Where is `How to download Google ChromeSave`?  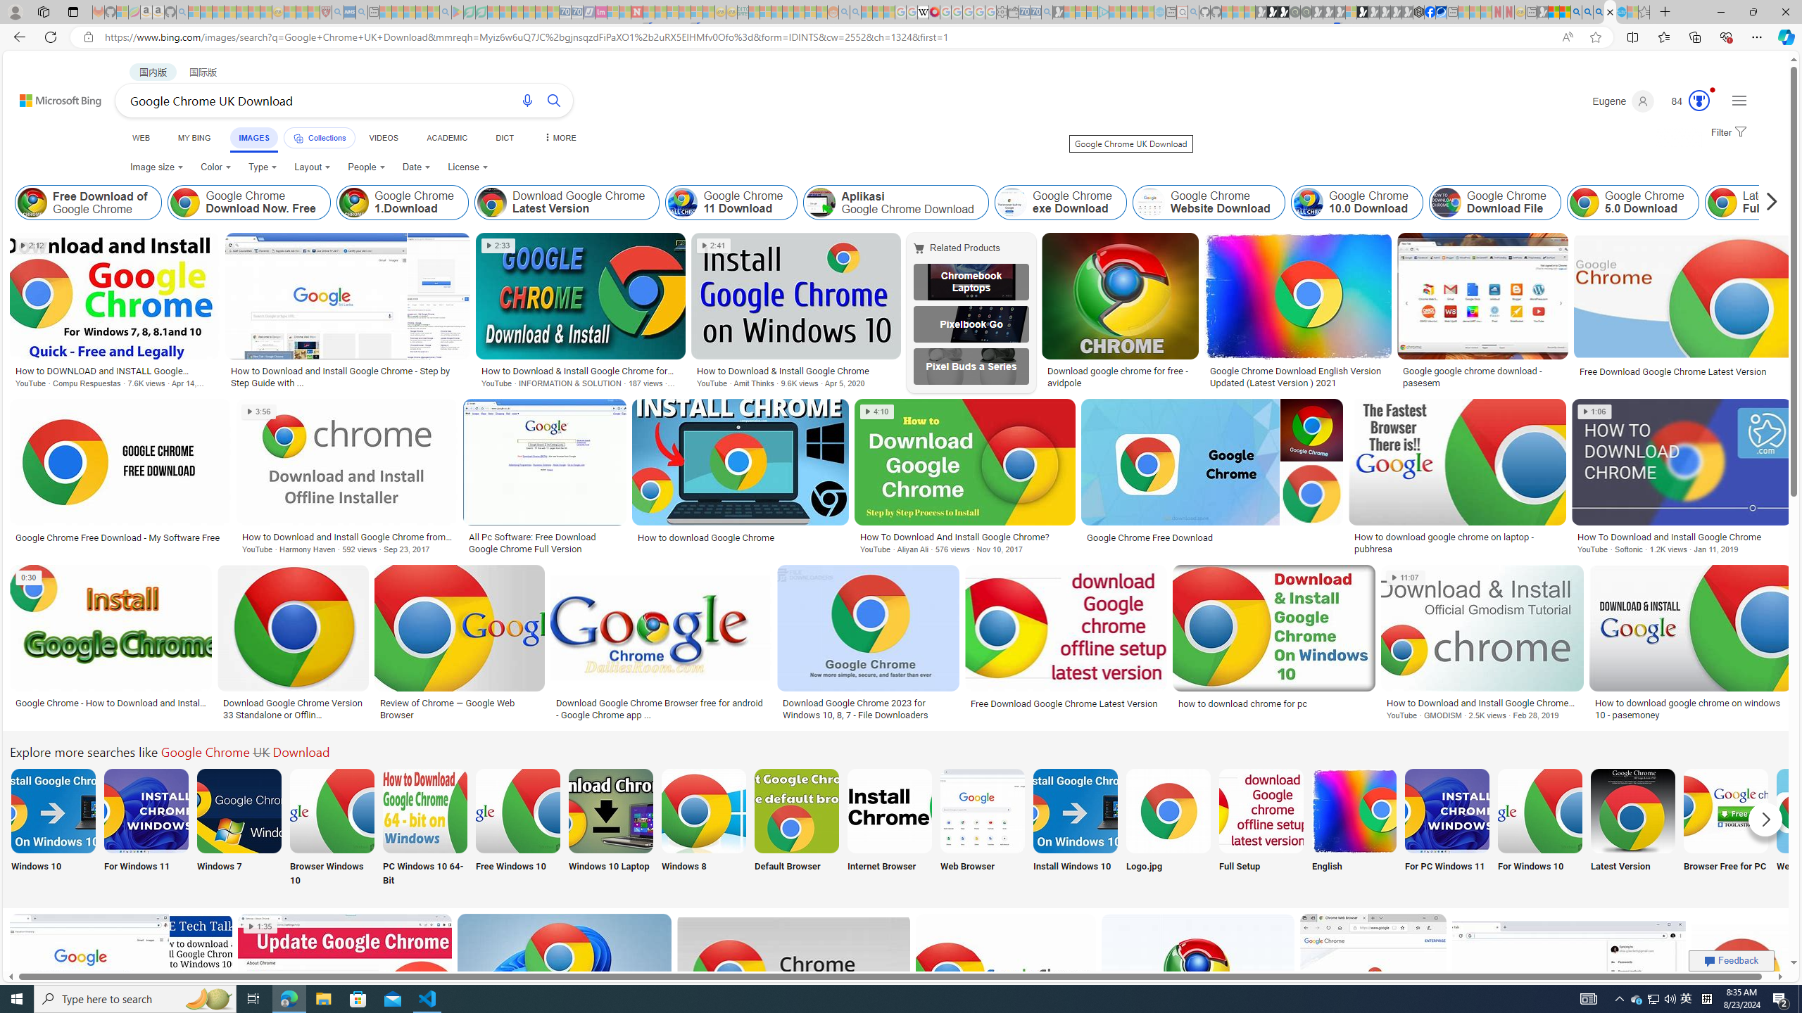 How to download Google ChromeSave is located at coordinates (743, 478).